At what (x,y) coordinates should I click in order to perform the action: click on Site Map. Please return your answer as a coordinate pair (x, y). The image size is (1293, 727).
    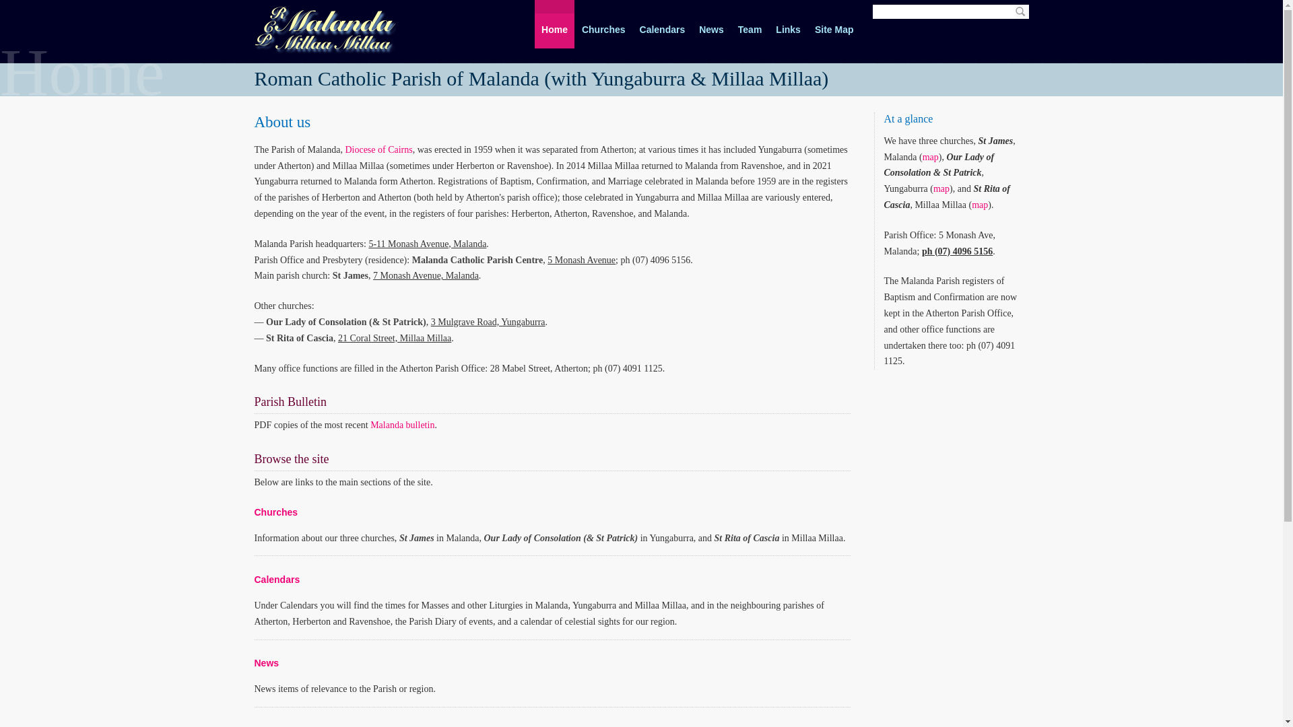
    Looking at the image, I should click on (834, 24).